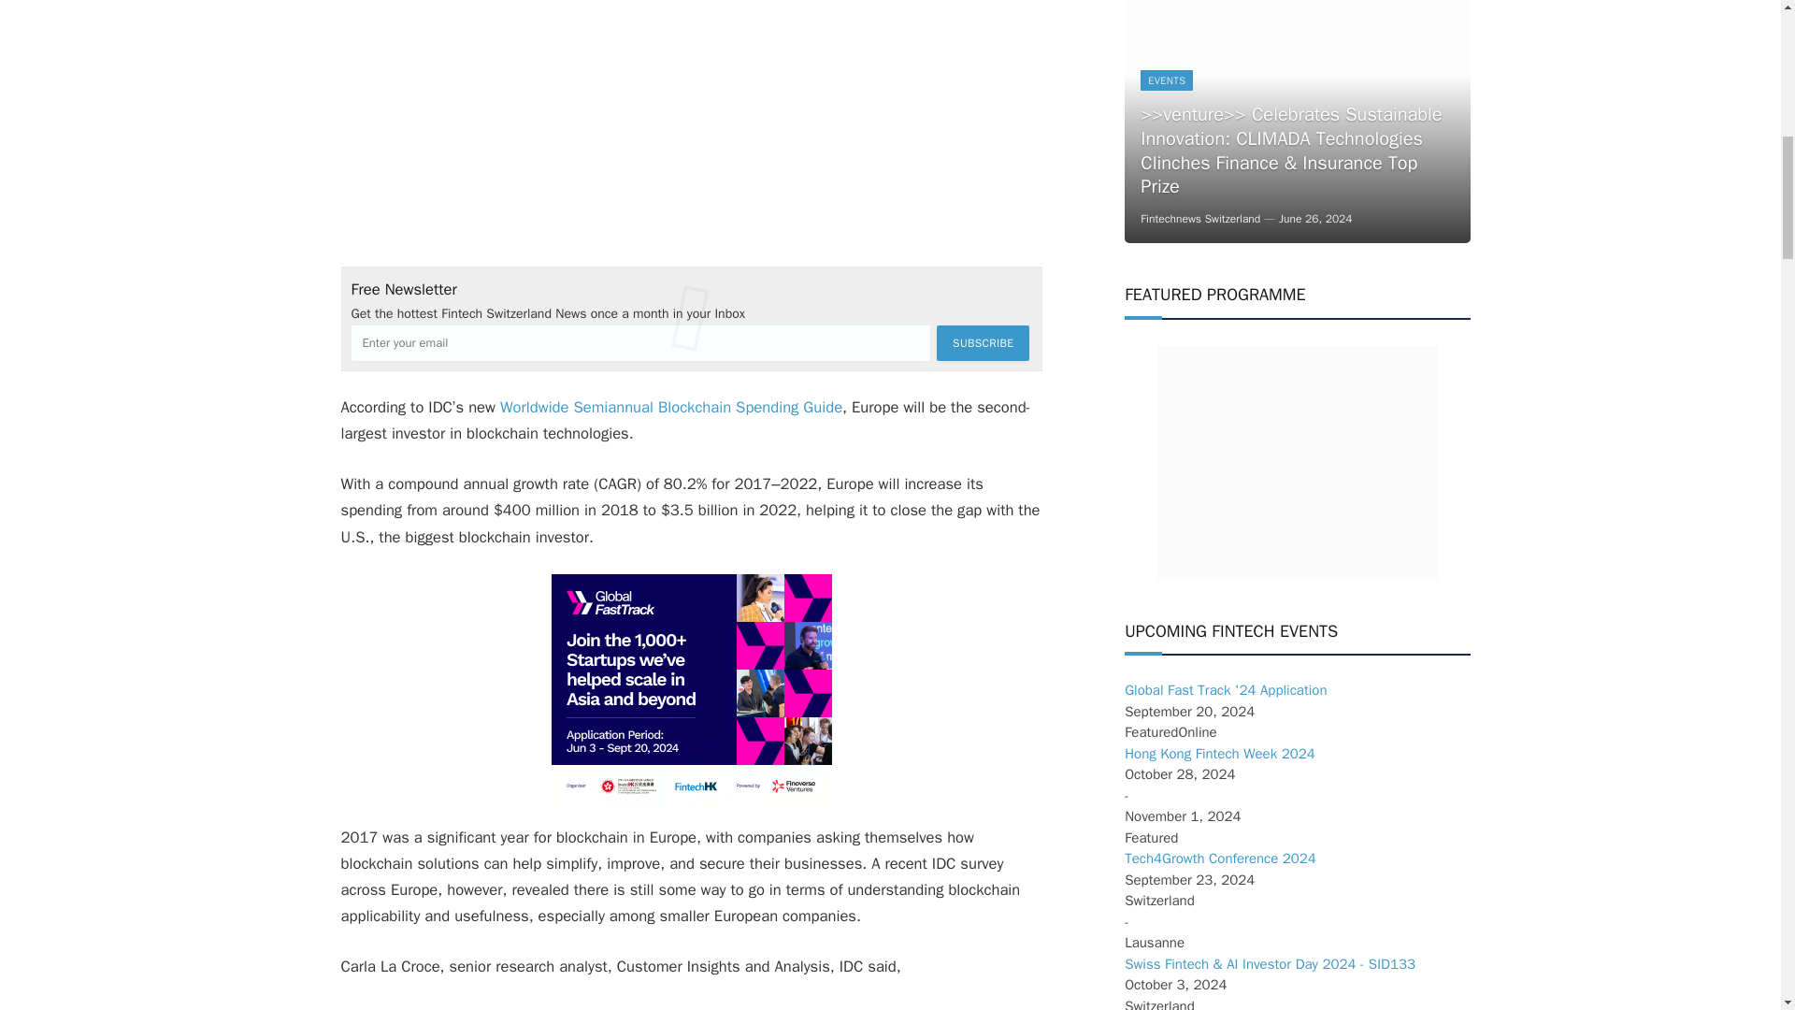  I want to click on Subscribe, so click(983, 342).